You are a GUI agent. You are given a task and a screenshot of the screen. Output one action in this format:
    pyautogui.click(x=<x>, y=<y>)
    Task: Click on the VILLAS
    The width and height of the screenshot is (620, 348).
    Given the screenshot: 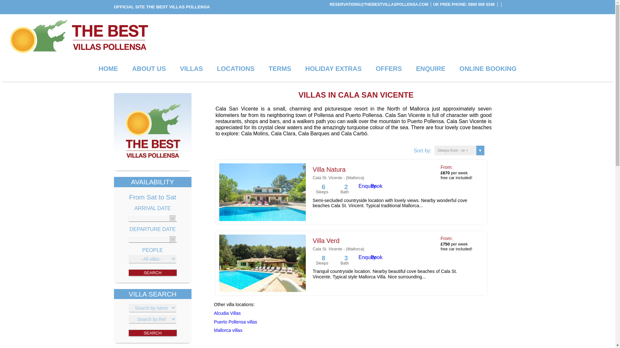 What is the action you would take?
    pyautogui.click(x=191, y=69)
    